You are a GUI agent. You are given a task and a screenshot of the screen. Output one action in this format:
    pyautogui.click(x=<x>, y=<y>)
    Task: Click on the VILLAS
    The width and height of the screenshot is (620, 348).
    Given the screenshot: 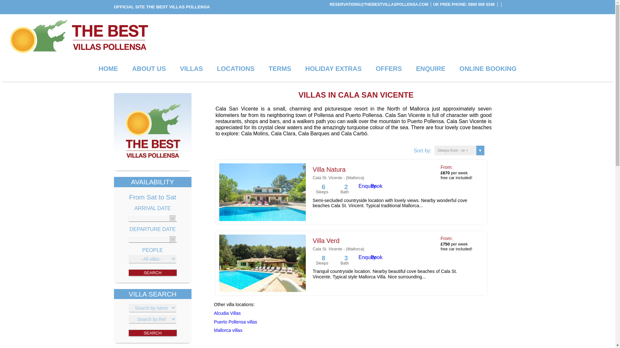 What is the action you would take?
    pyautogui.click(x=191, y=69)
    